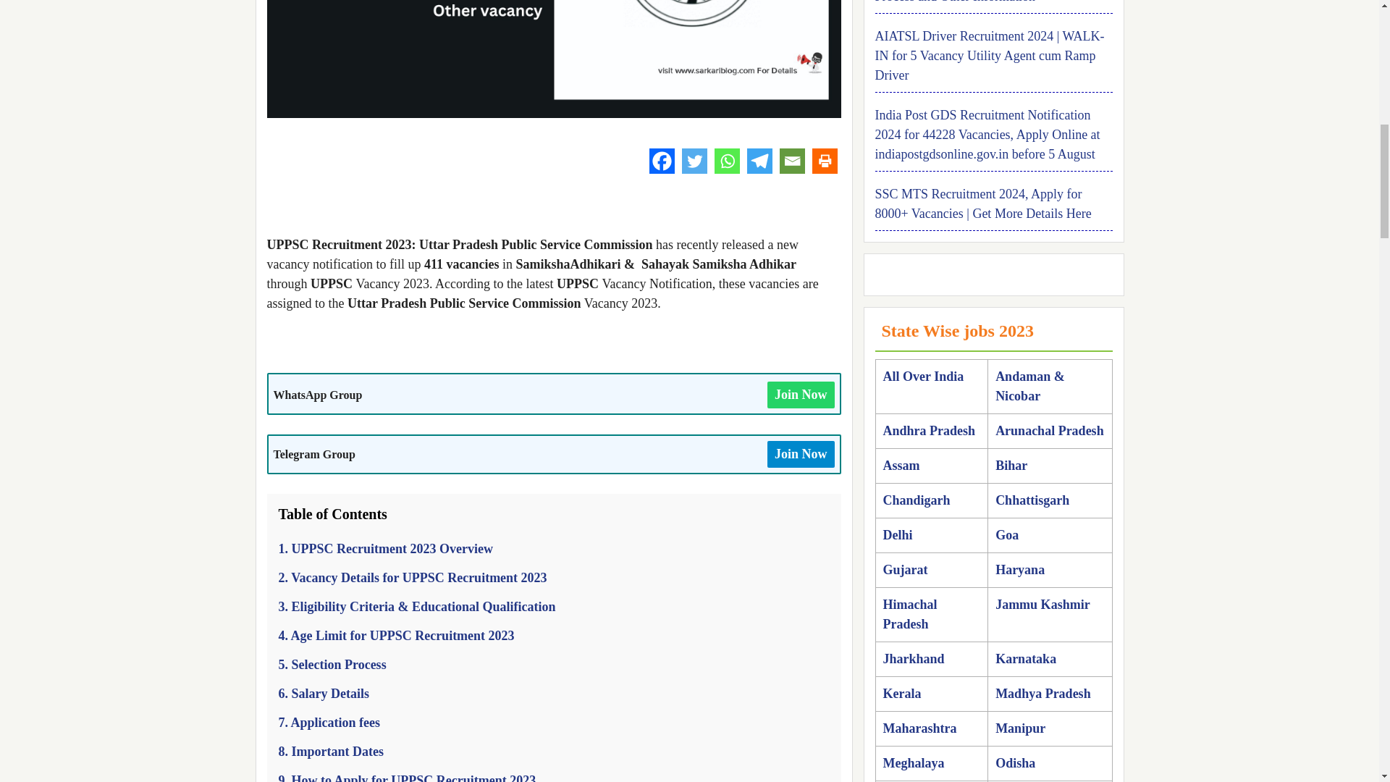 The image size is (1390, 782). Describe the element at coordinates (662, 161) in the screenshot. I see `Facebook` at that location.